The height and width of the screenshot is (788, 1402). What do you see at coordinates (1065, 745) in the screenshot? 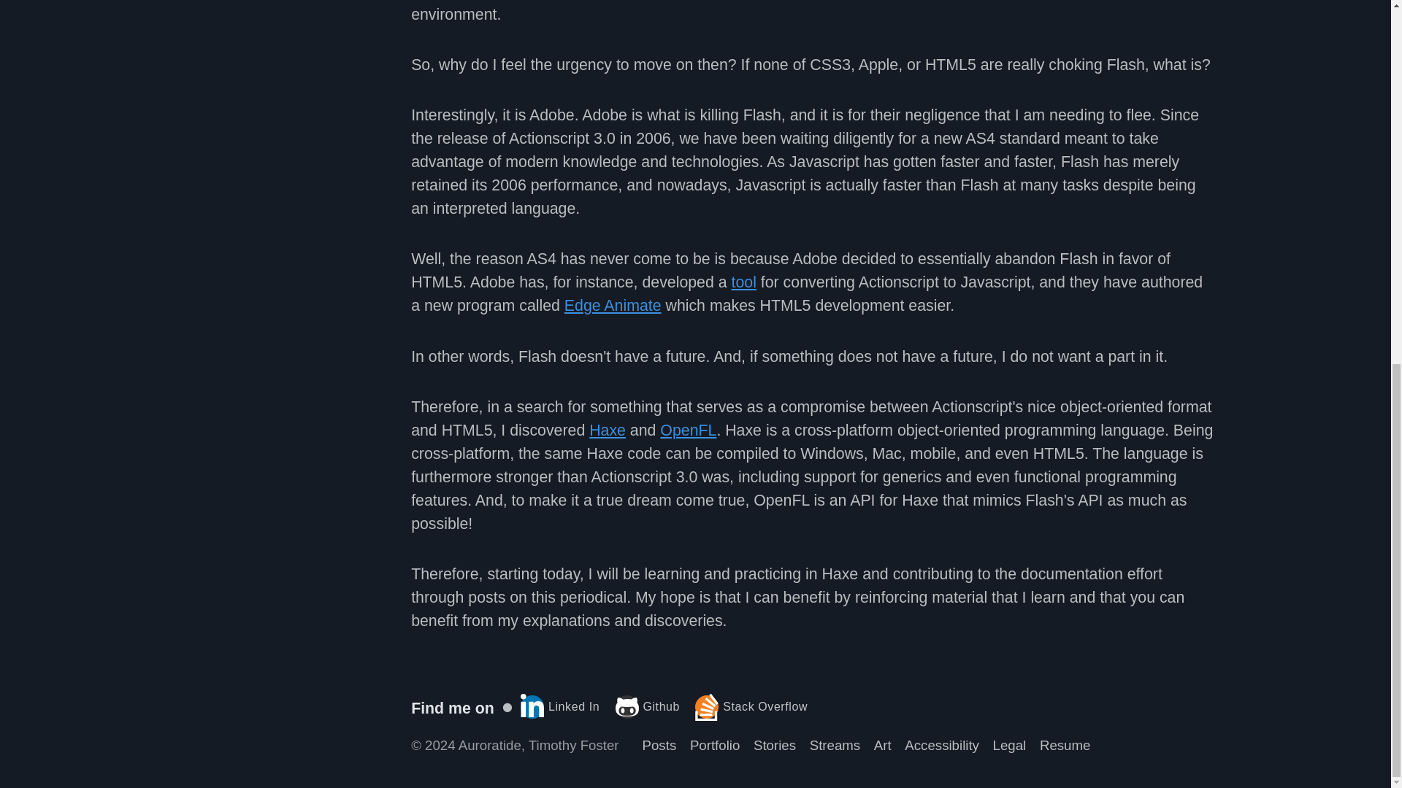
I see `Resume` at bounding box center [1065, 745].